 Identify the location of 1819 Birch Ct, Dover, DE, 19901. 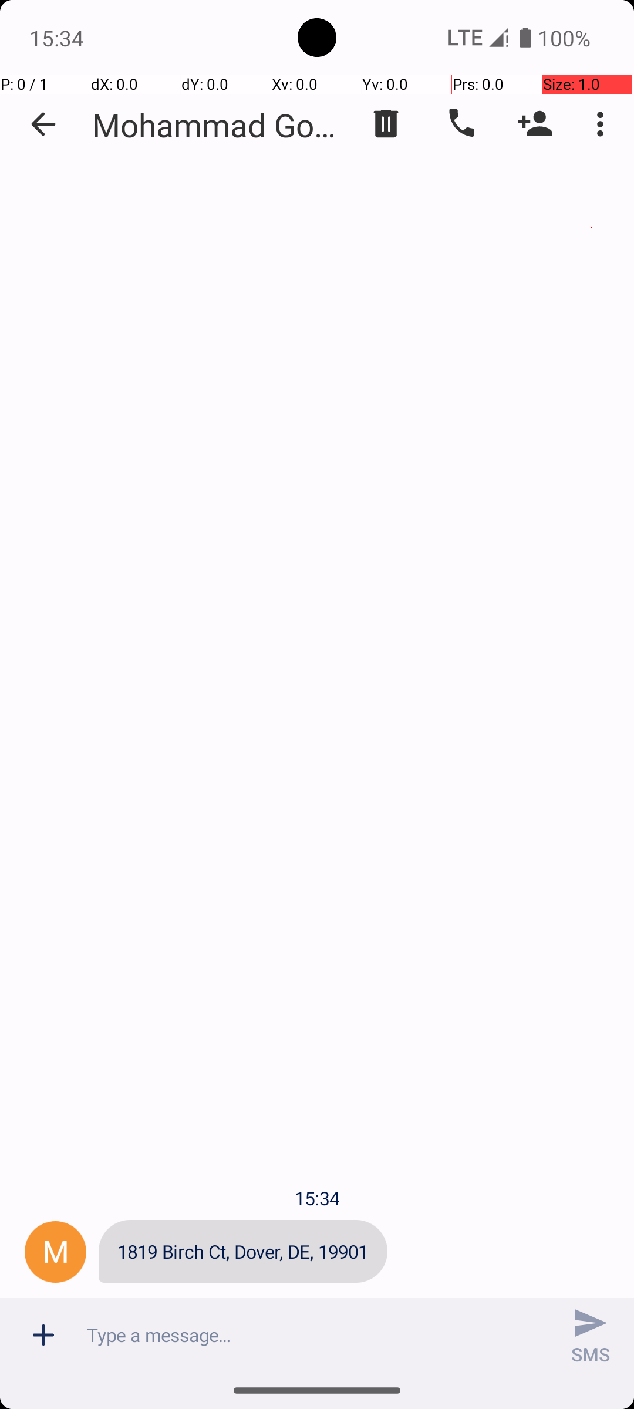
(243, 1252).